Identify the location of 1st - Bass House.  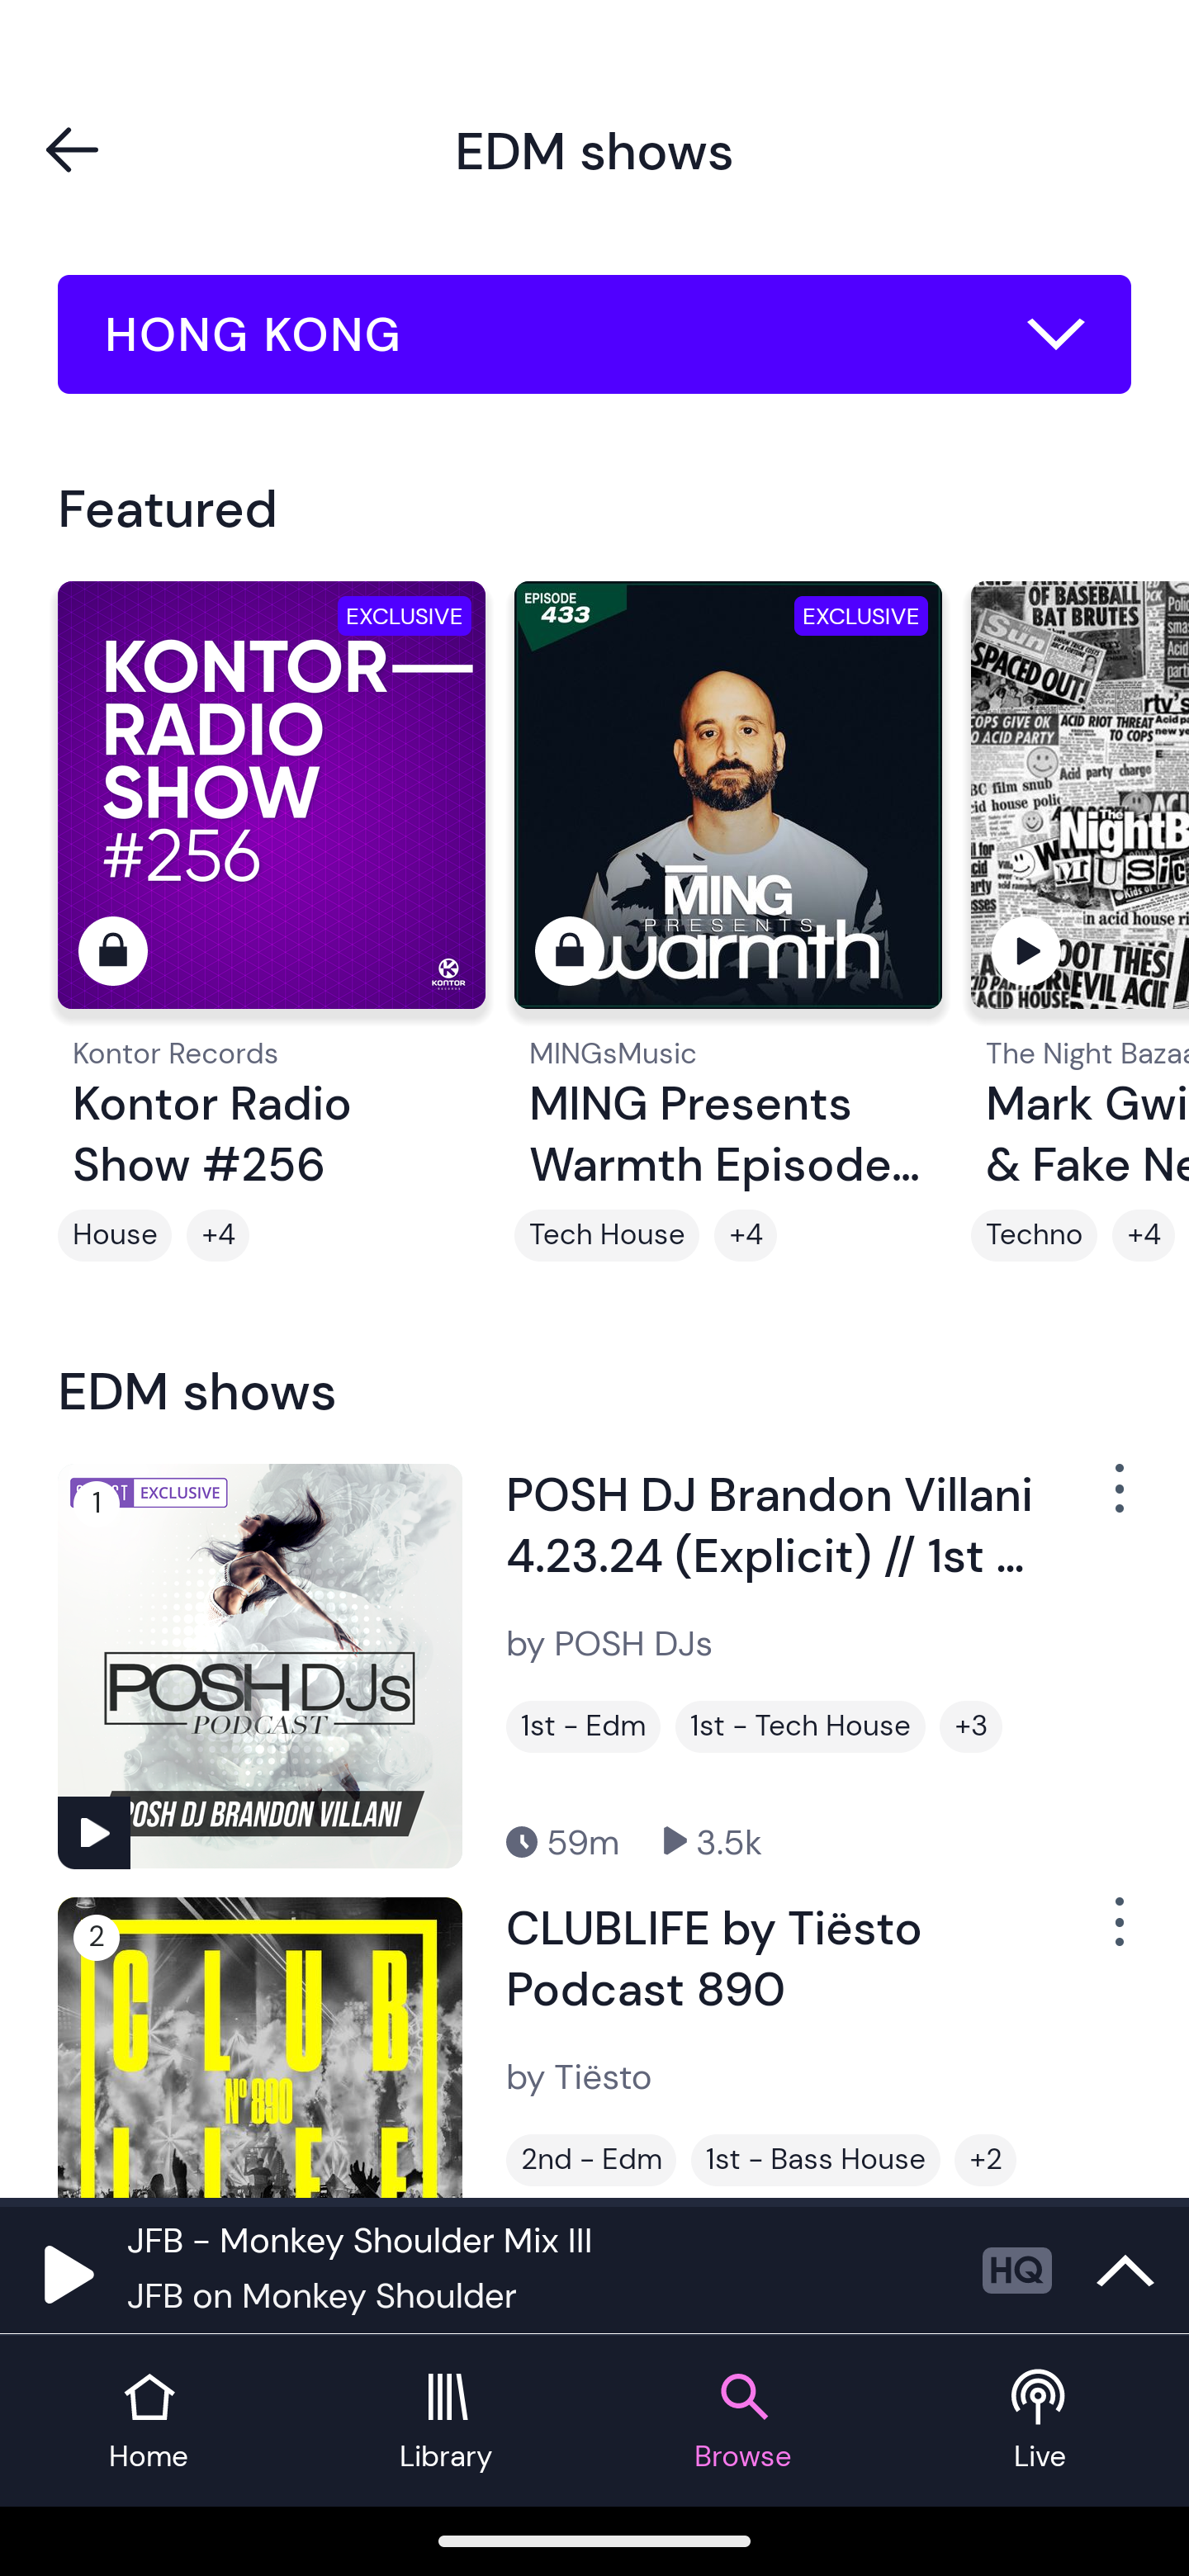
(816, 2161).